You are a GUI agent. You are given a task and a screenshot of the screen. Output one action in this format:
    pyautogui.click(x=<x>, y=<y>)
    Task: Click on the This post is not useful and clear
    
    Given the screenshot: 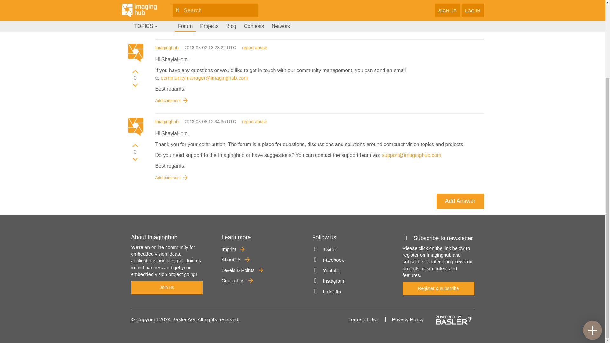 What is the action you would take?
    pyautogui.click(x=135, y=12)
    